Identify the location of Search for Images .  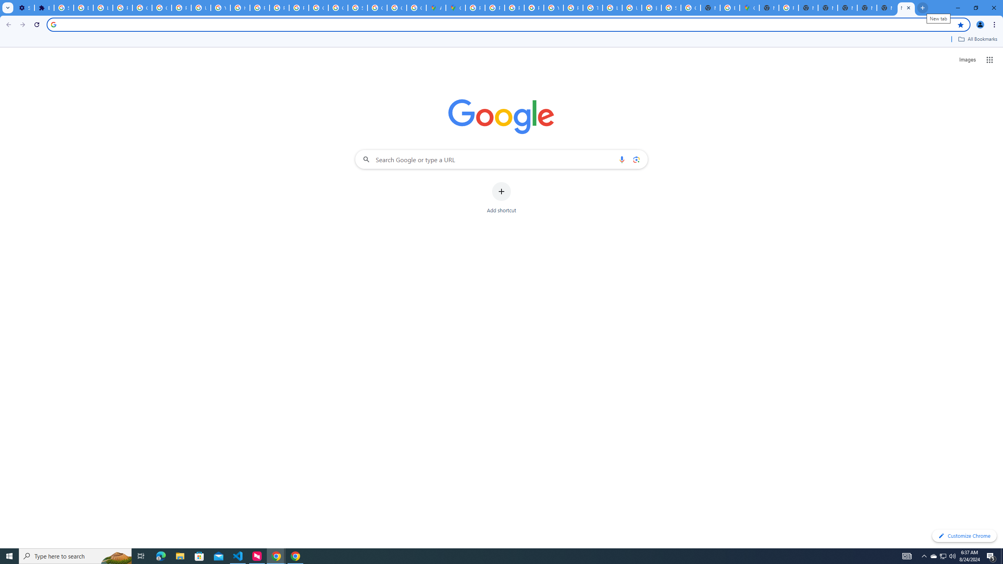
(967, 60).